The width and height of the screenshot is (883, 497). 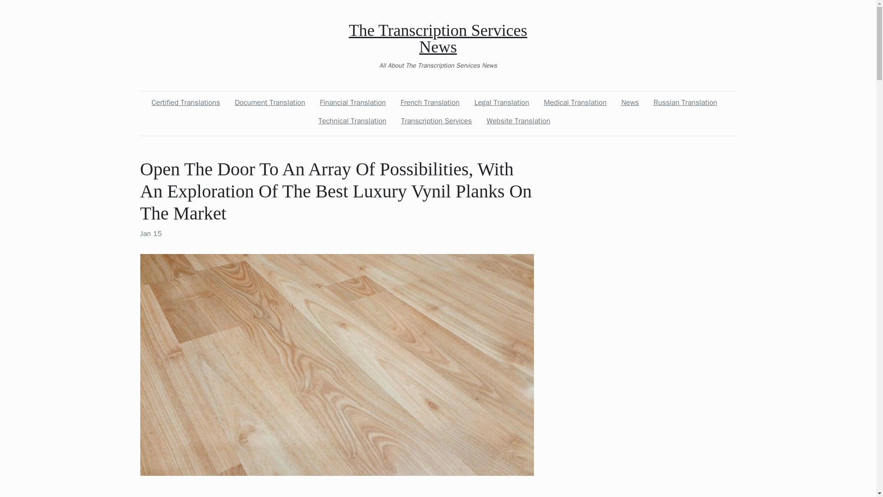 What do you see at coordinates (685, 103) in the screenshot?
I see `Russian Translation` at bounding box center [685, 103].